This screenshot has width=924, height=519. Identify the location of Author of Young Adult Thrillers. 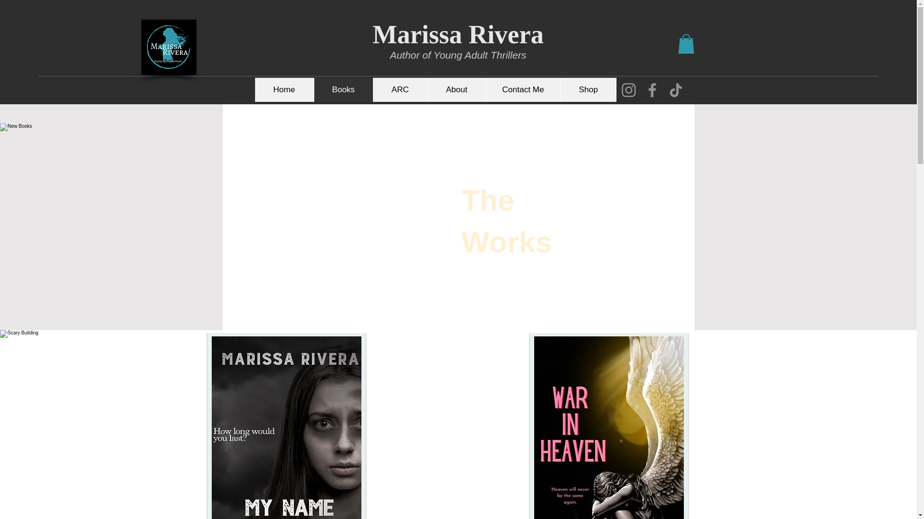
(458, 55).